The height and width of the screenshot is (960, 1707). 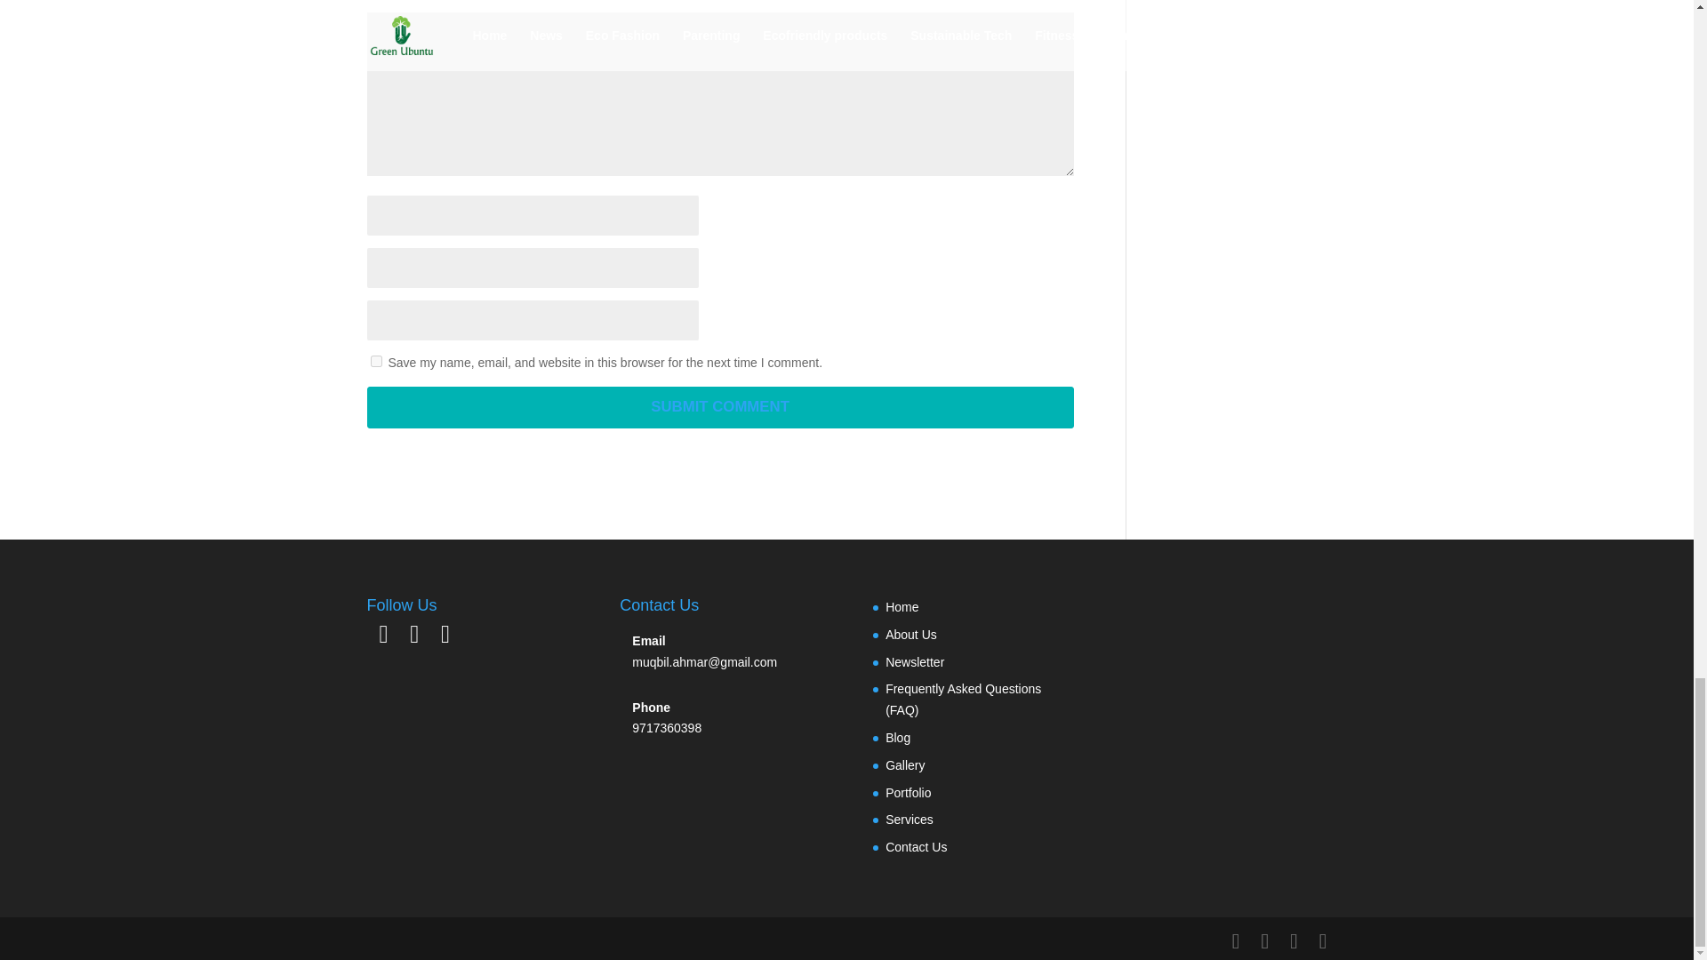 I want to click on Visit Green Ubuntu on Twitter, so click(x=413, y=637).